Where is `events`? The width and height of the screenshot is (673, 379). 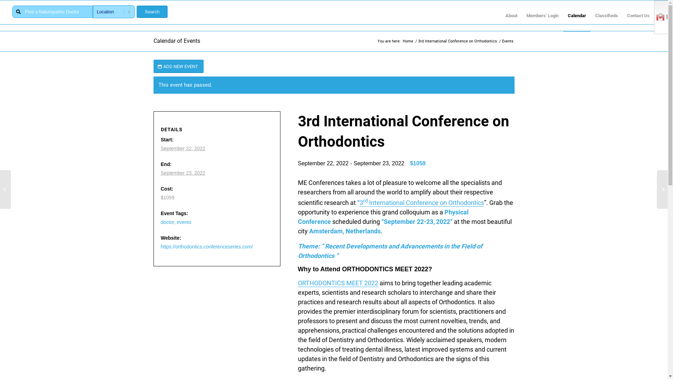 events is located at coordinates (184, 222).